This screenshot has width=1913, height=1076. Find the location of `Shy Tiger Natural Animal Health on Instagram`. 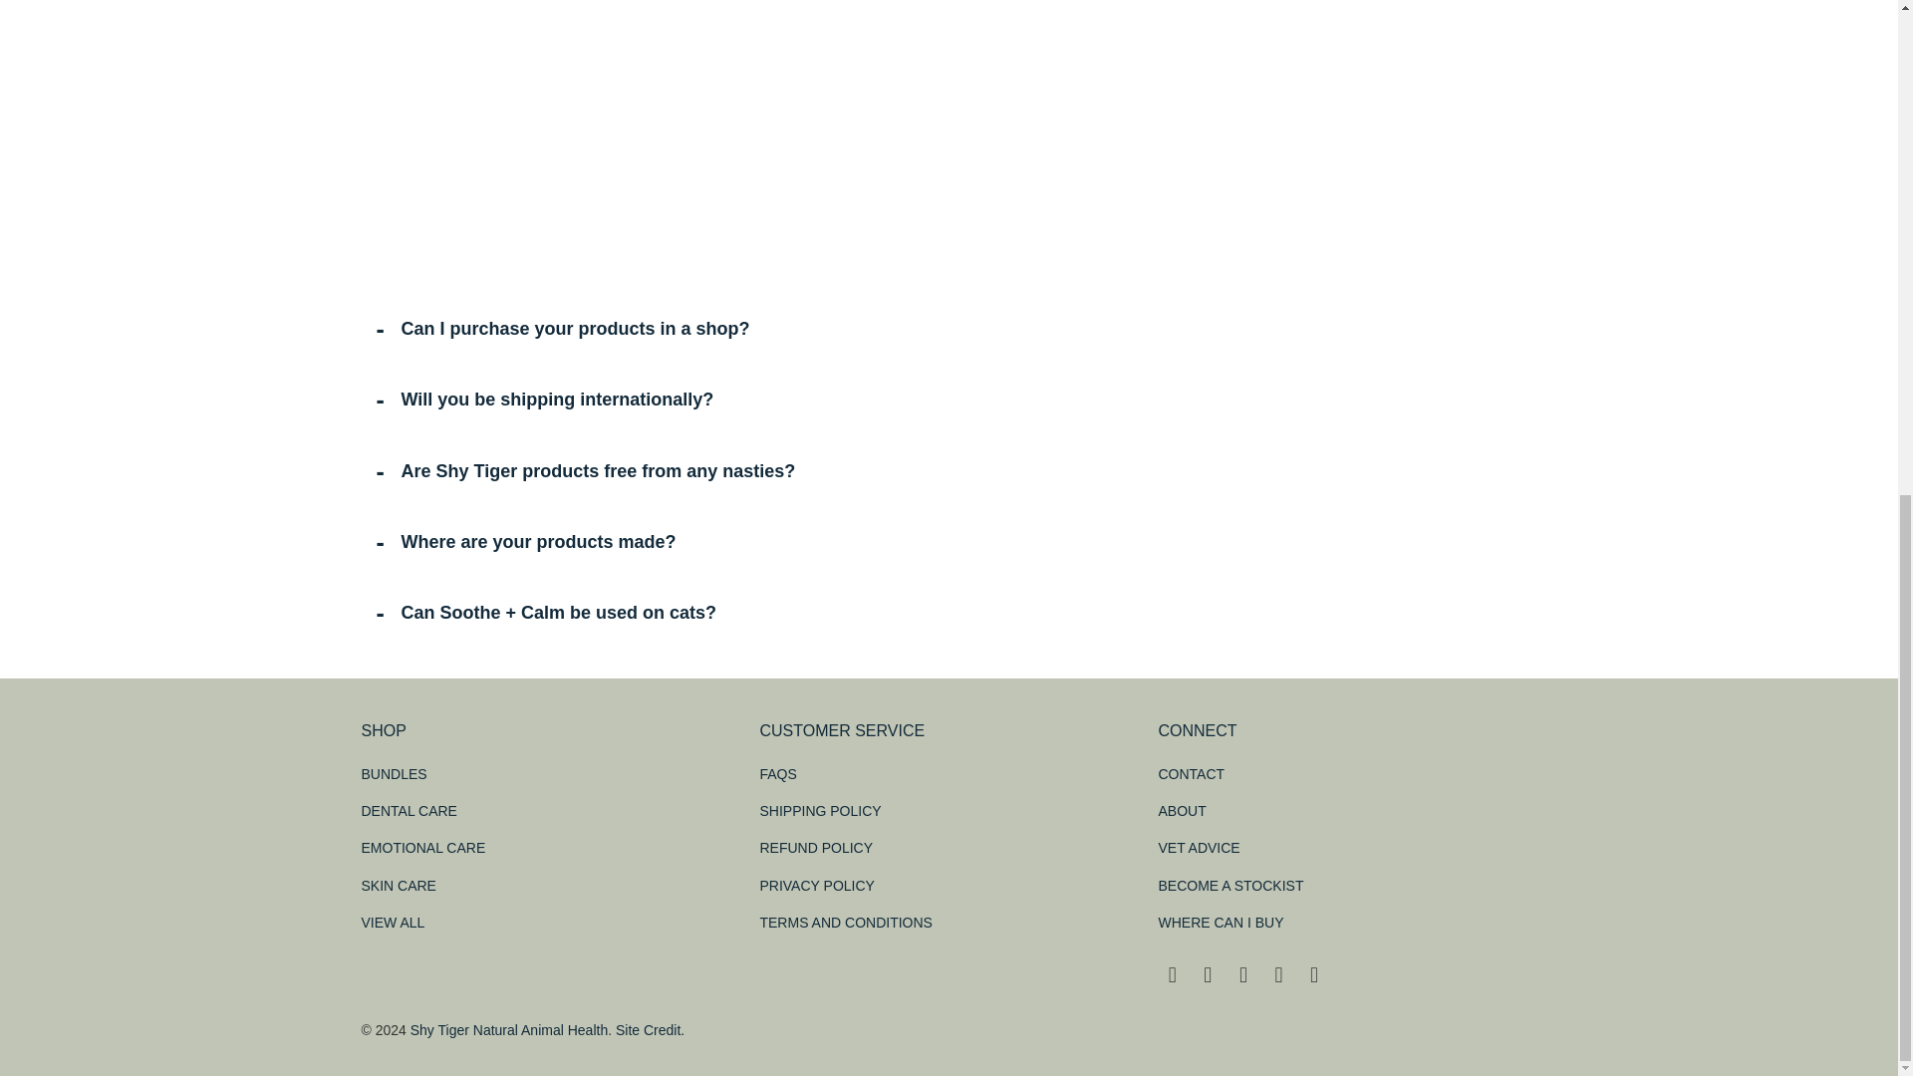

Shy Tiger Natural Animal Health on Instagram is located at coordinates (1243, 974).